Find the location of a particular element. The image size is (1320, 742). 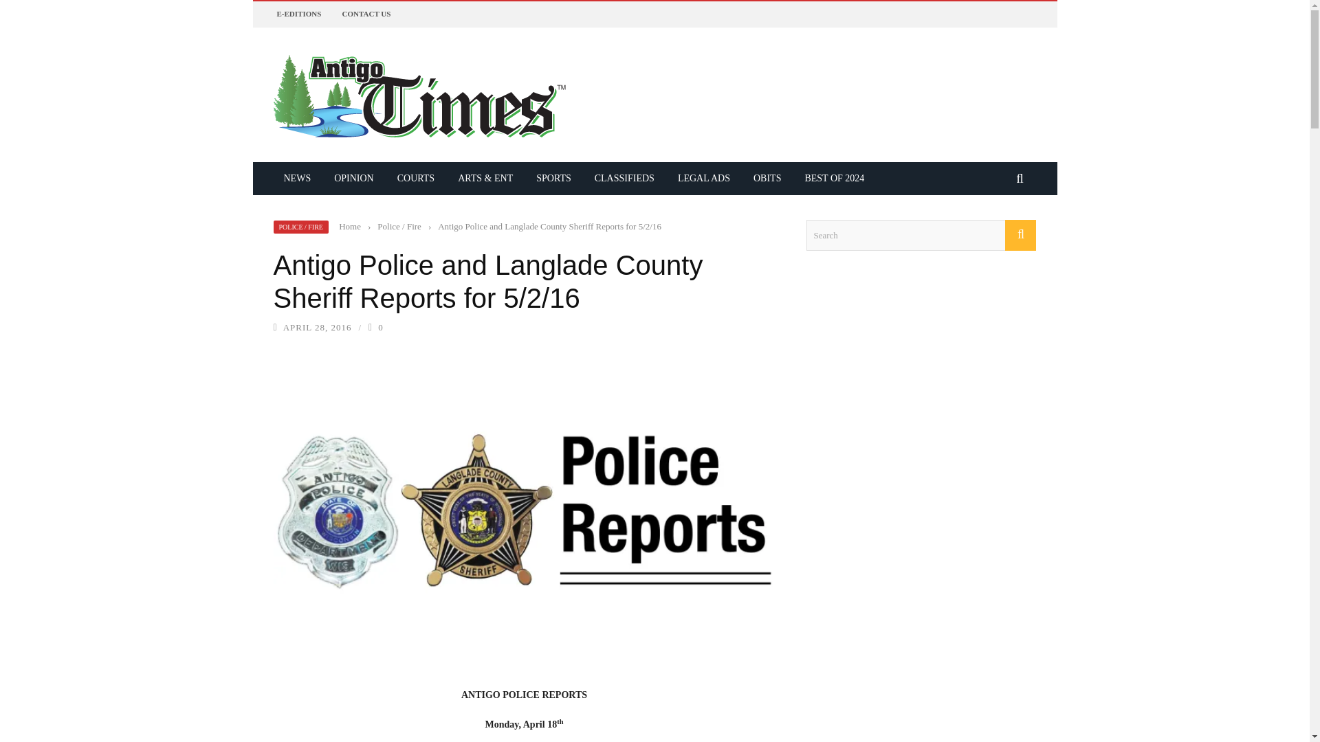

NEWS is located at coordinates (297, 177).